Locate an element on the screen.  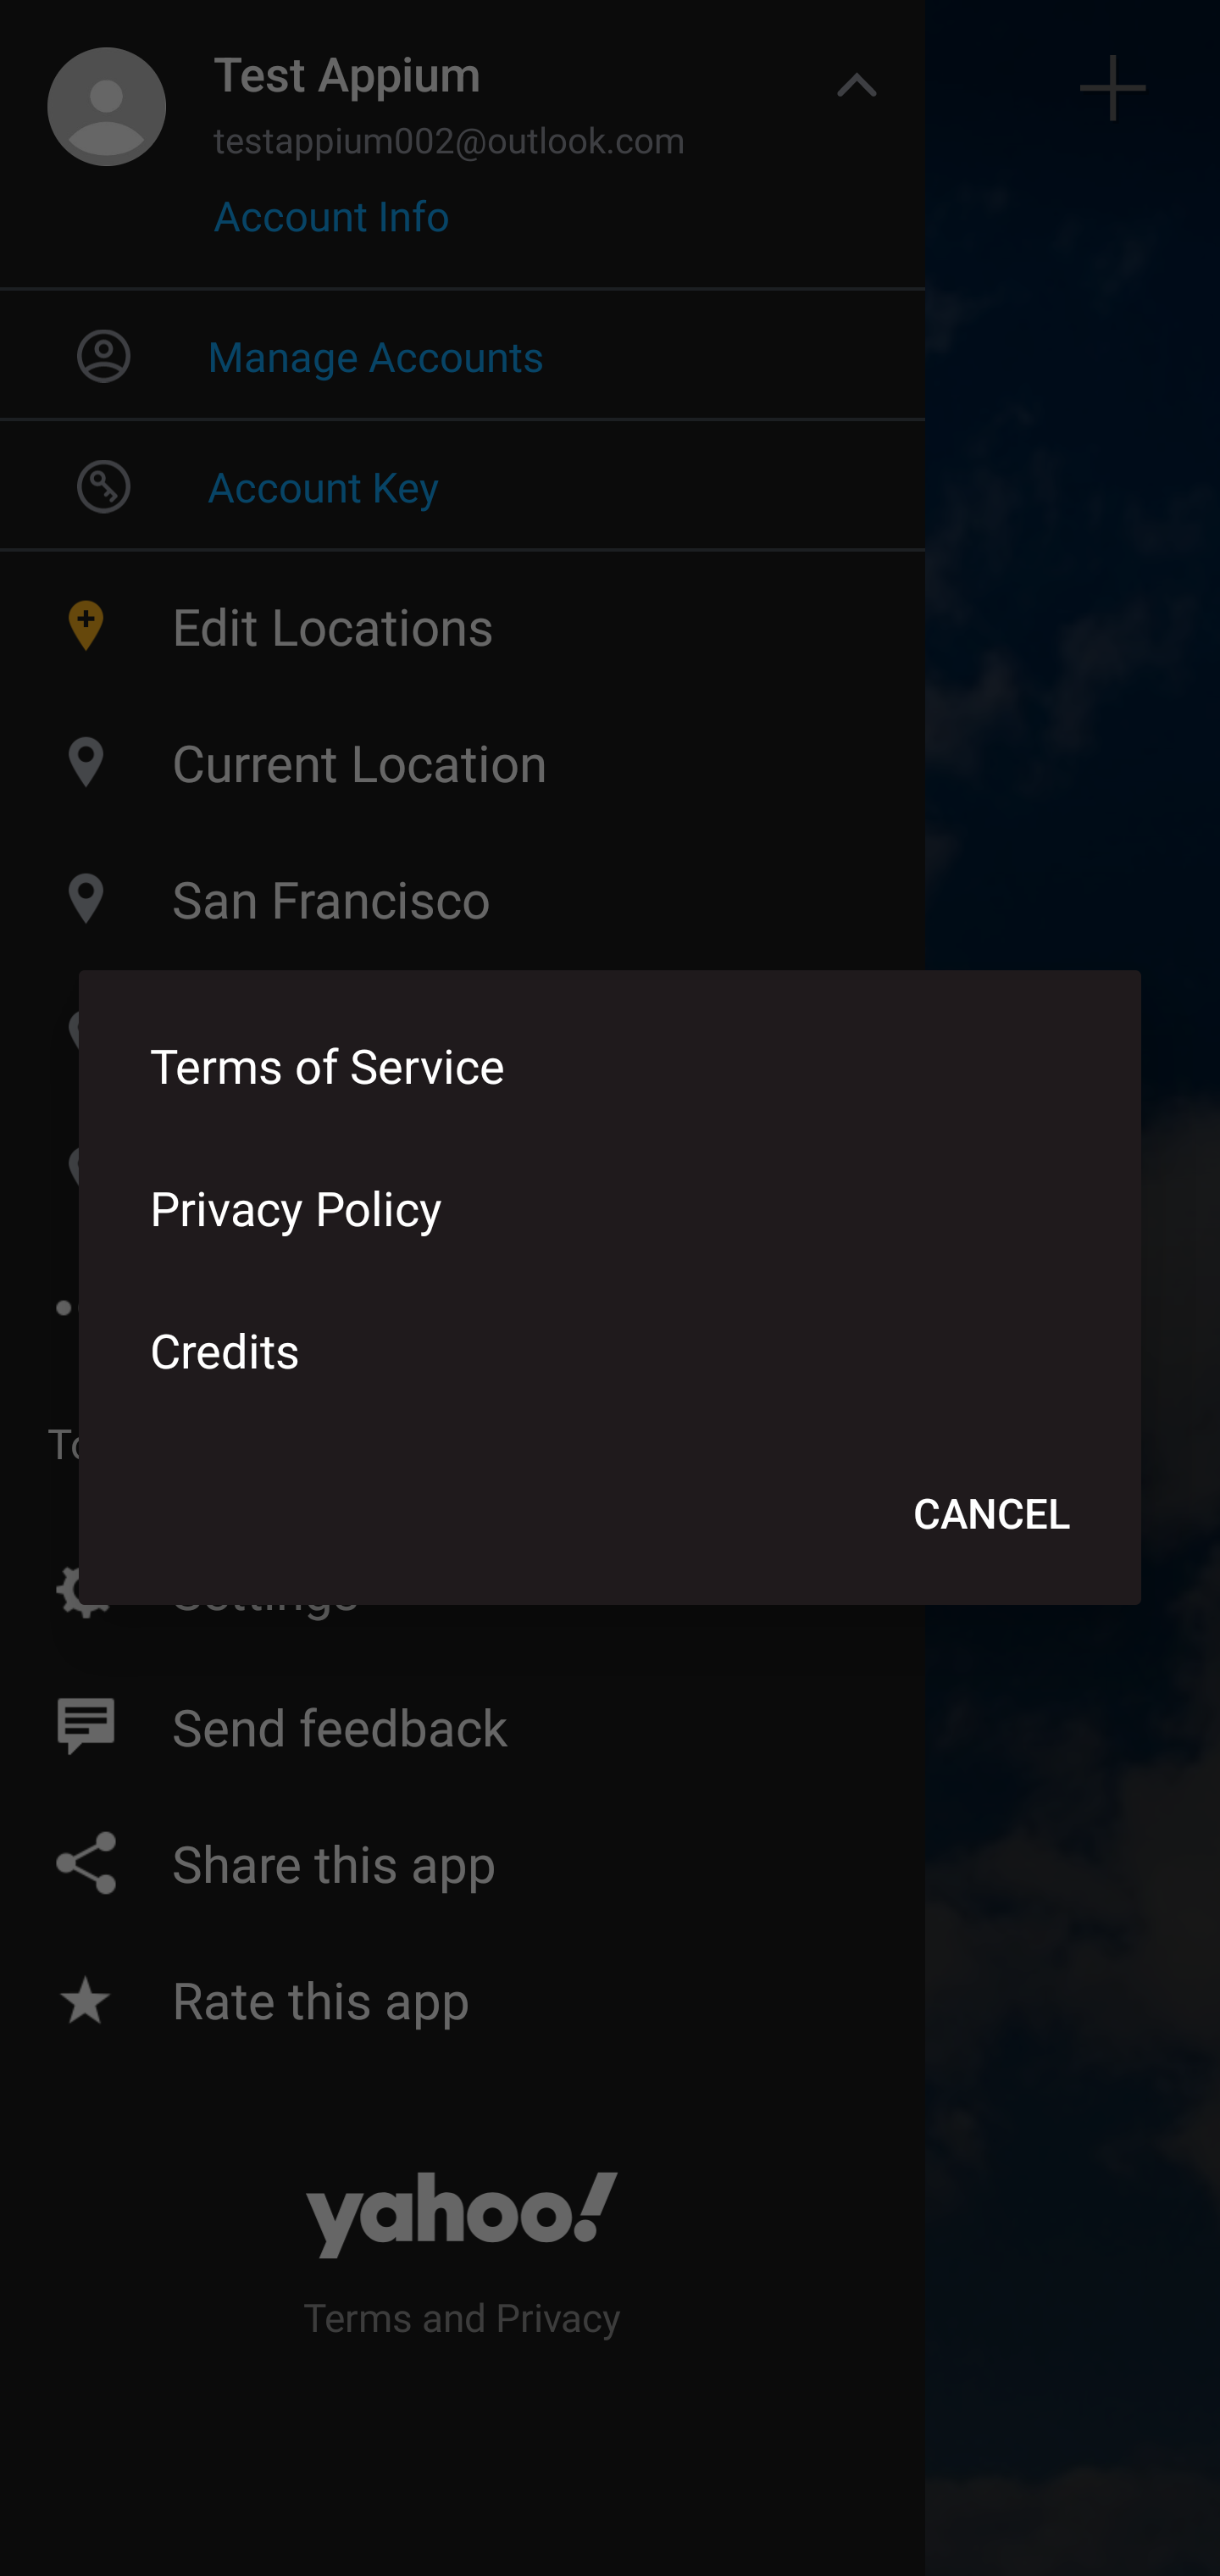
Credits is located at coordinates (610, 1349).